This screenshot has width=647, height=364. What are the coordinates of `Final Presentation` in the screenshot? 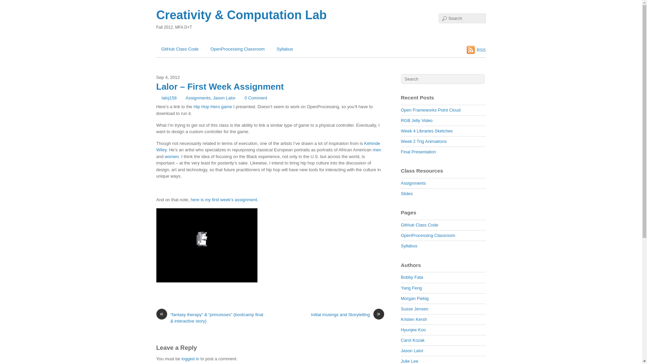 It's located at (419, 152).